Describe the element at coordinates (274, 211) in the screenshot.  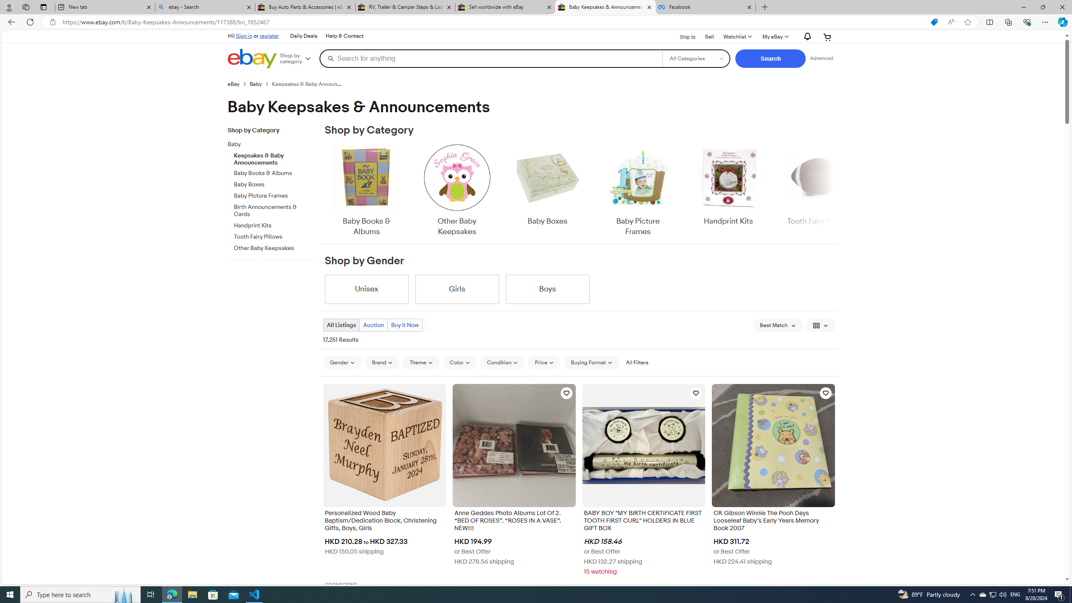
I see `Birth Announcements & Cards` at that location.